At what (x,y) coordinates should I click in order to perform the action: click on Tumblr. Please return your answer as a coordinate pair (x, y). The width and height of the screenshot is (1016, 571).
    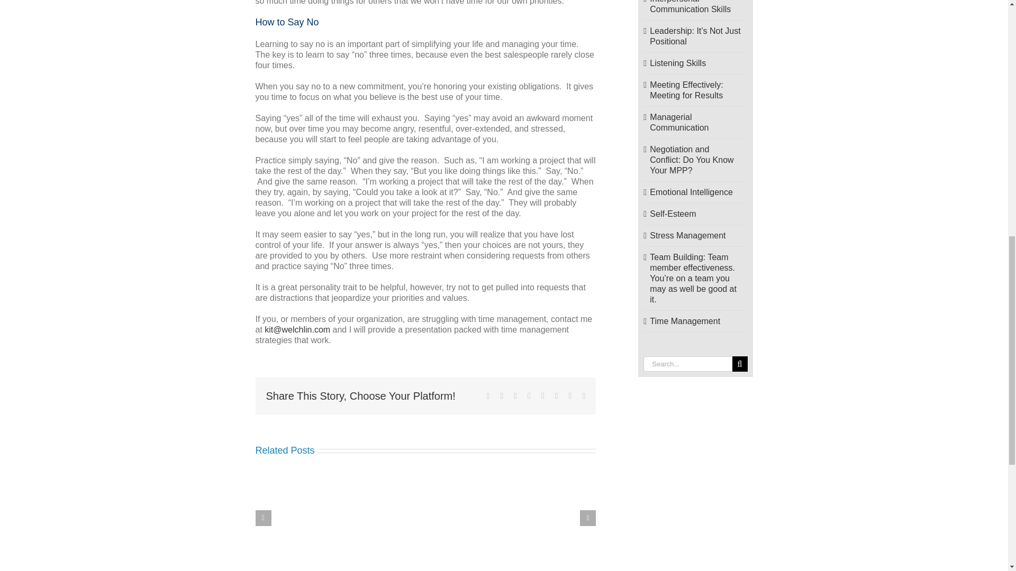
    Looking at the image, I should click on (543, 395).